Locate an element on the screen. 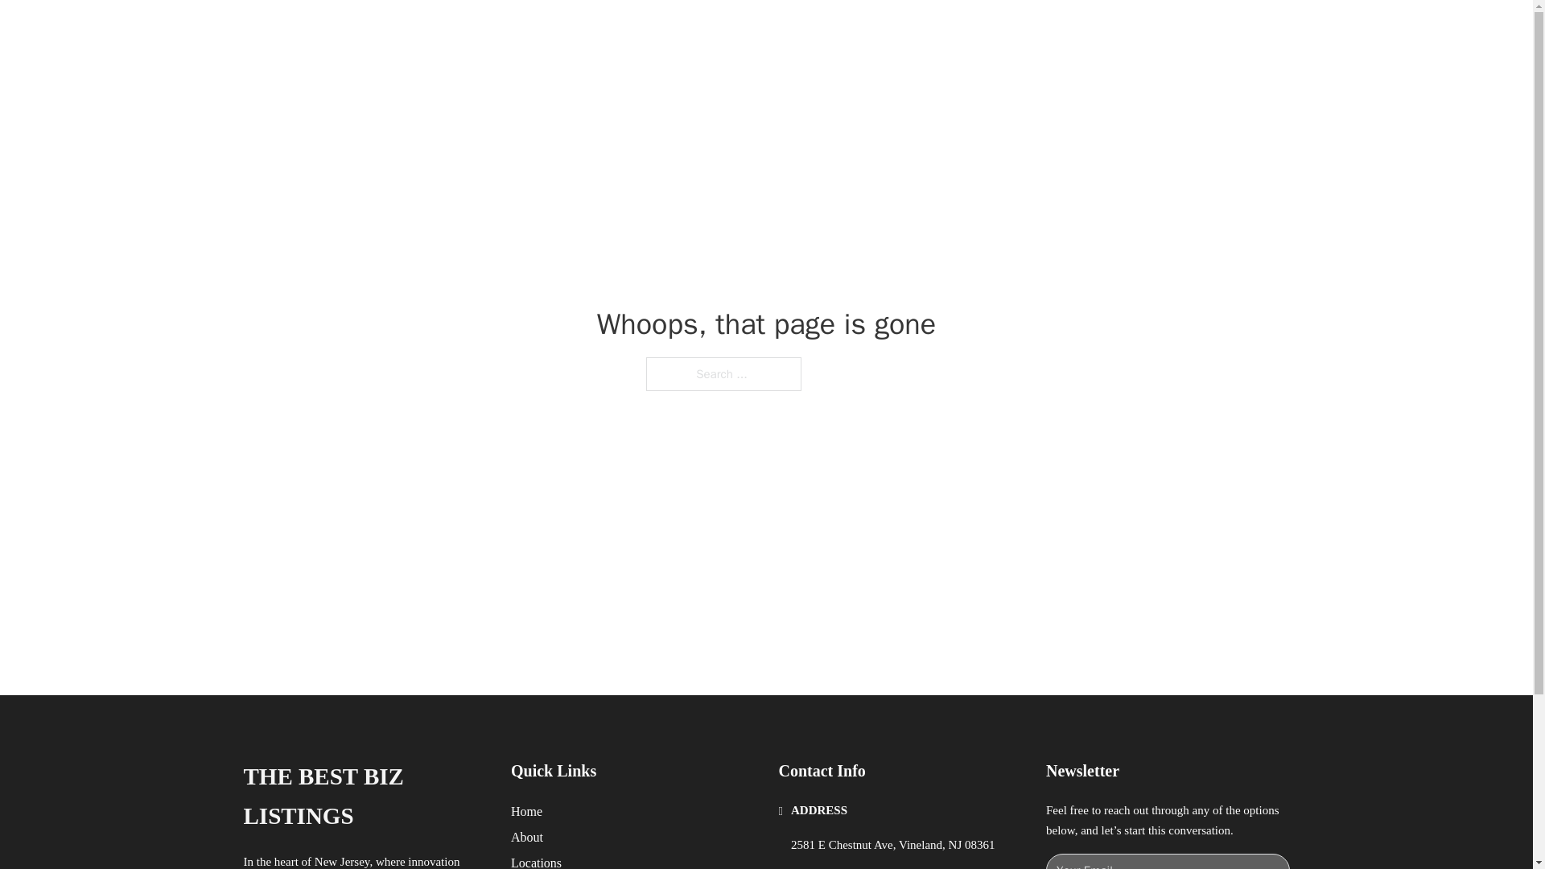 This screenshot has height=869, width=1545. Home is located at coordinates (526, 811).